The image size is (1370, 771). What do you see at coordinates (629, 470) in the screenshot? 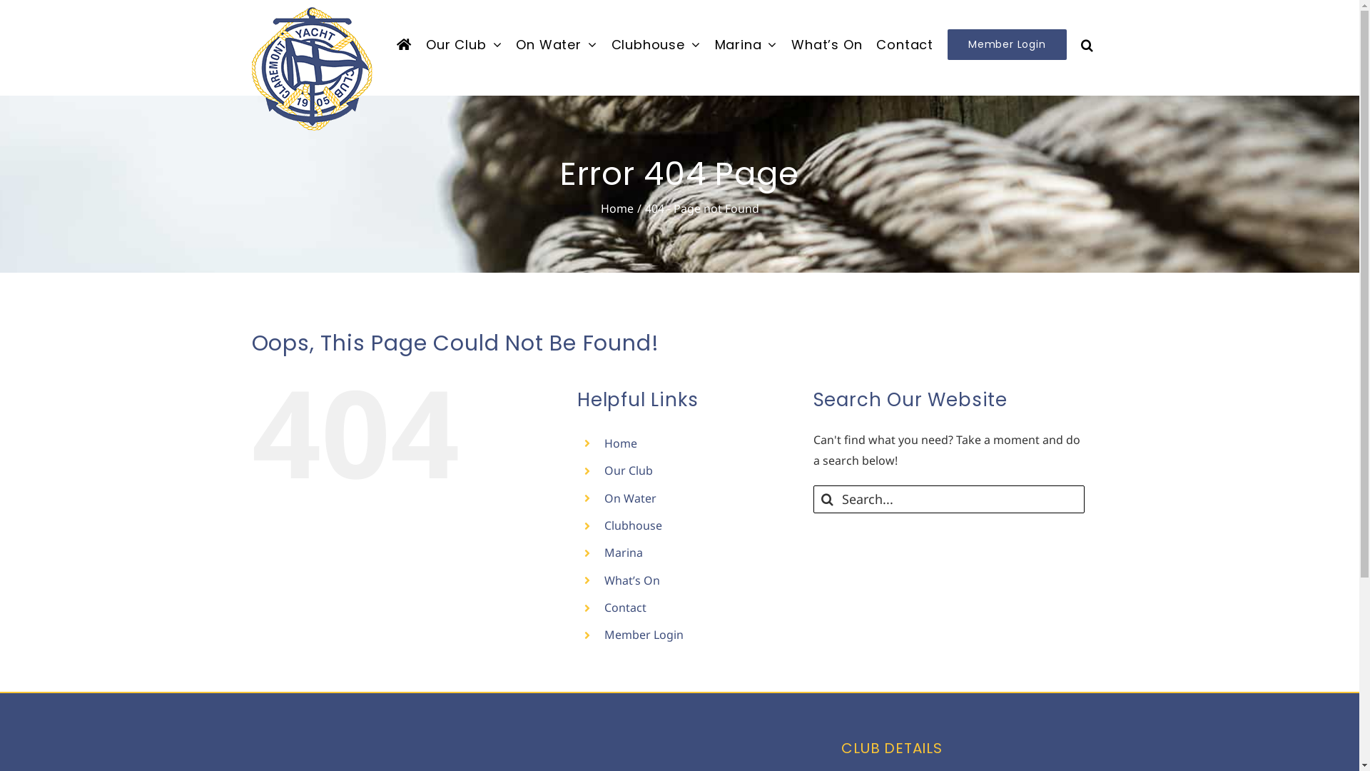
I see `Our Club` at bounding box center [629, 470].